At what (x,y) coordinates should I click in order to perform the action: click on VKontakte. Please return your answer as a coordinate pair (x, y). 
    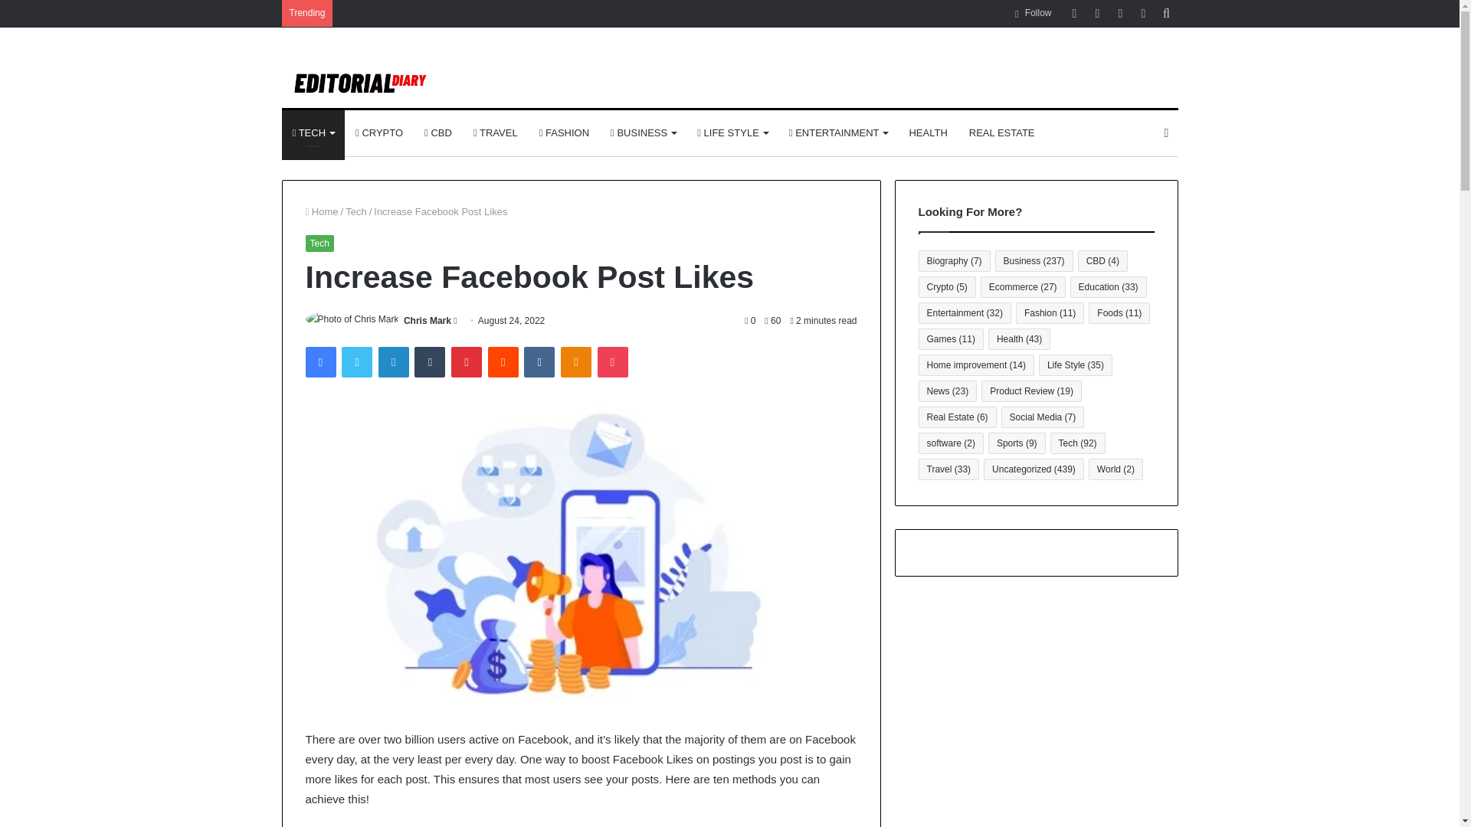
    Looking at the image, I should click on (539, 361).